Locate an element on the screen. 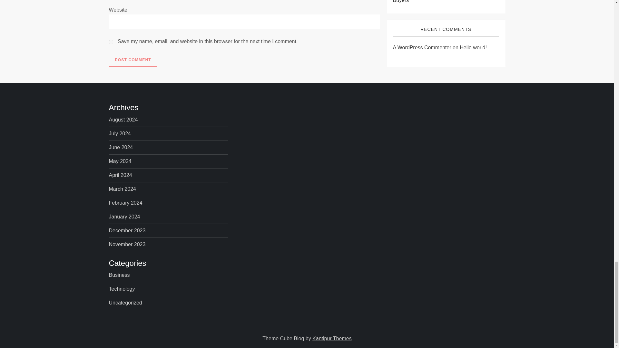 This screenshot has height=348, width=619. June 2024 is located at coordinates (121, 147).